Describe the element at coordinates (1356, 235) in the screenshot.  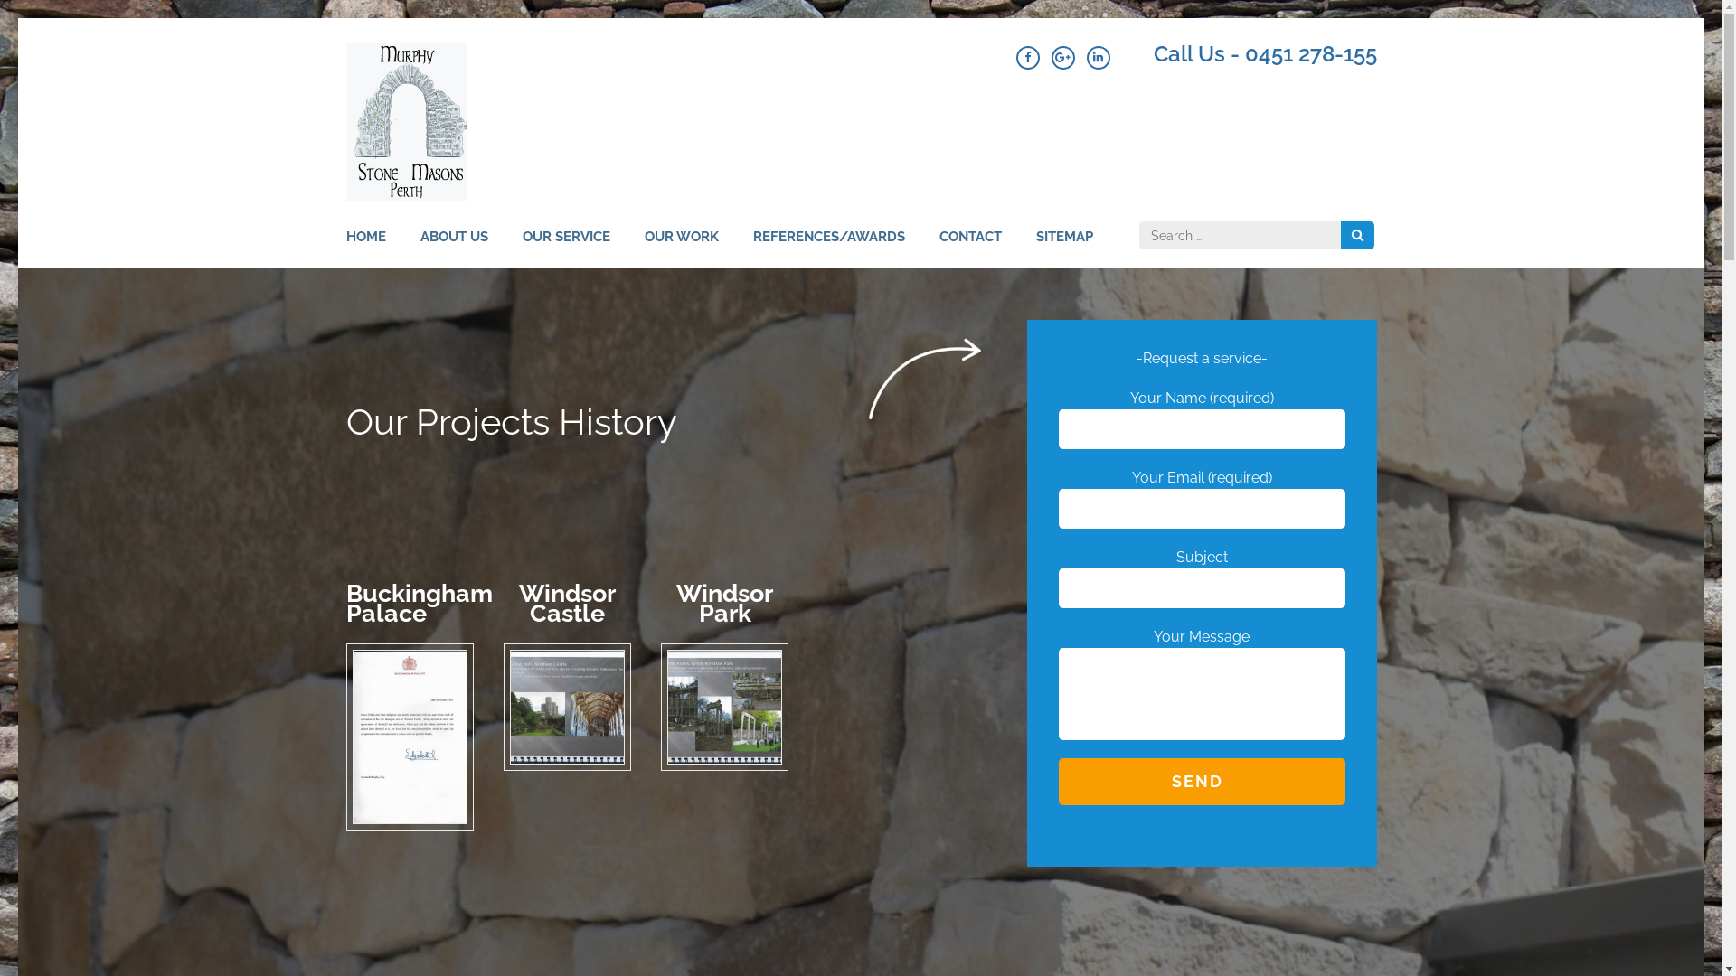
I see `Search` at that location.